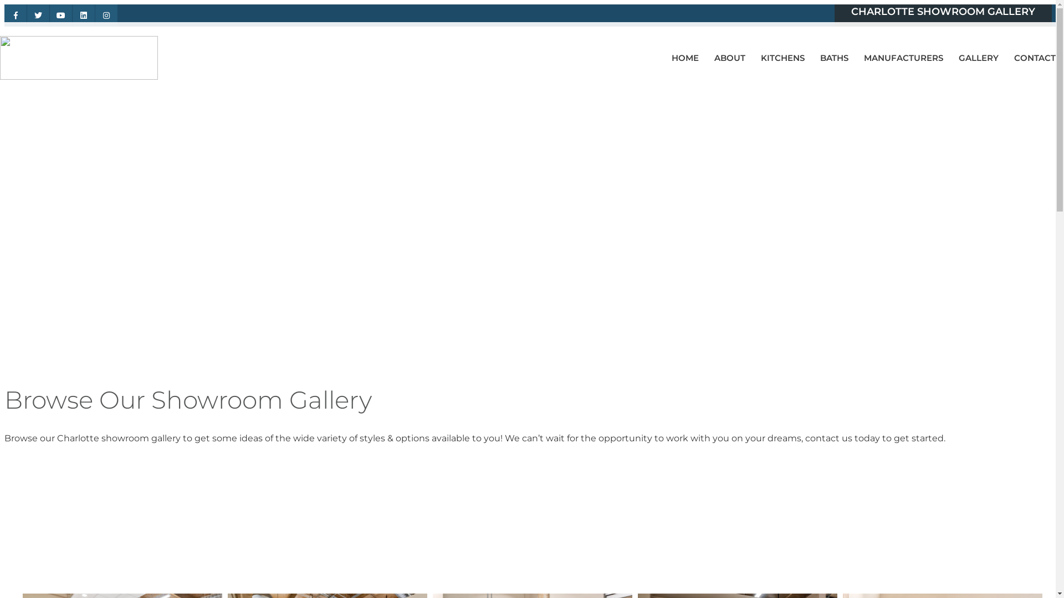 Image resolution: width=1064 pixels, height=598 pixels. Describe the element at coordinates (903, 58) in the screenshot. I see `MANUFACTURERS` at that location.